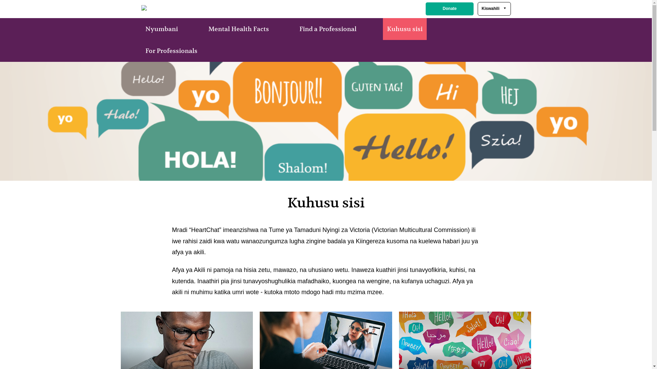 Image resolution: width=657 pixels, height=369 pixels. I want to click on Donate, so click(450, 9).